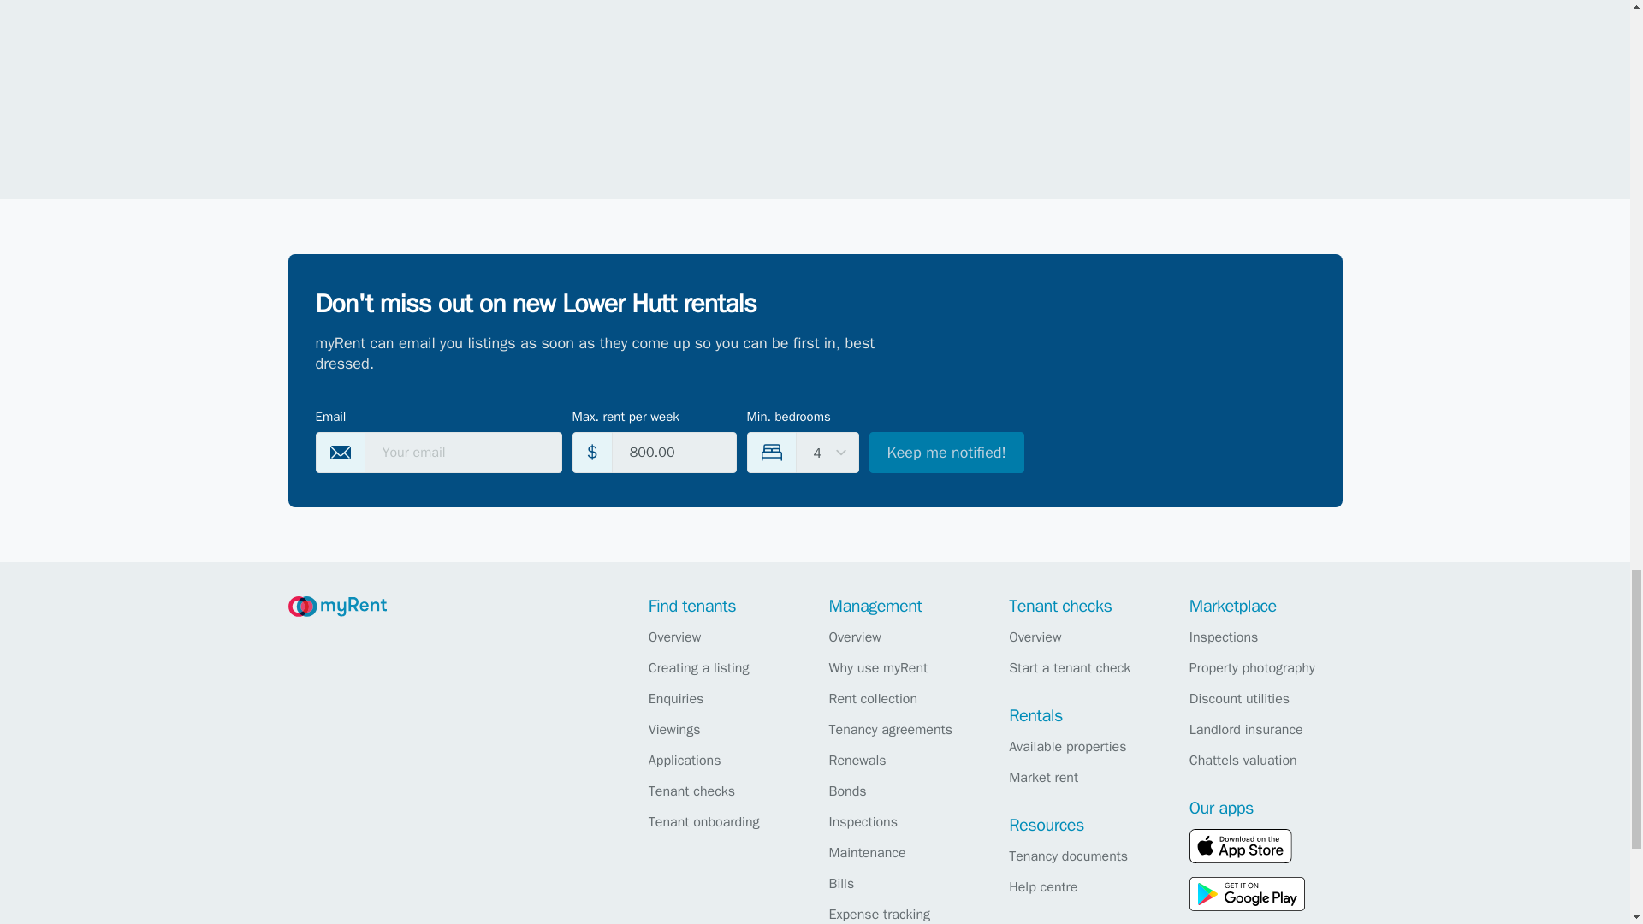 The height and width of the screenshot is (924, 1643). I want to click on Viewings, so click(722, 730).